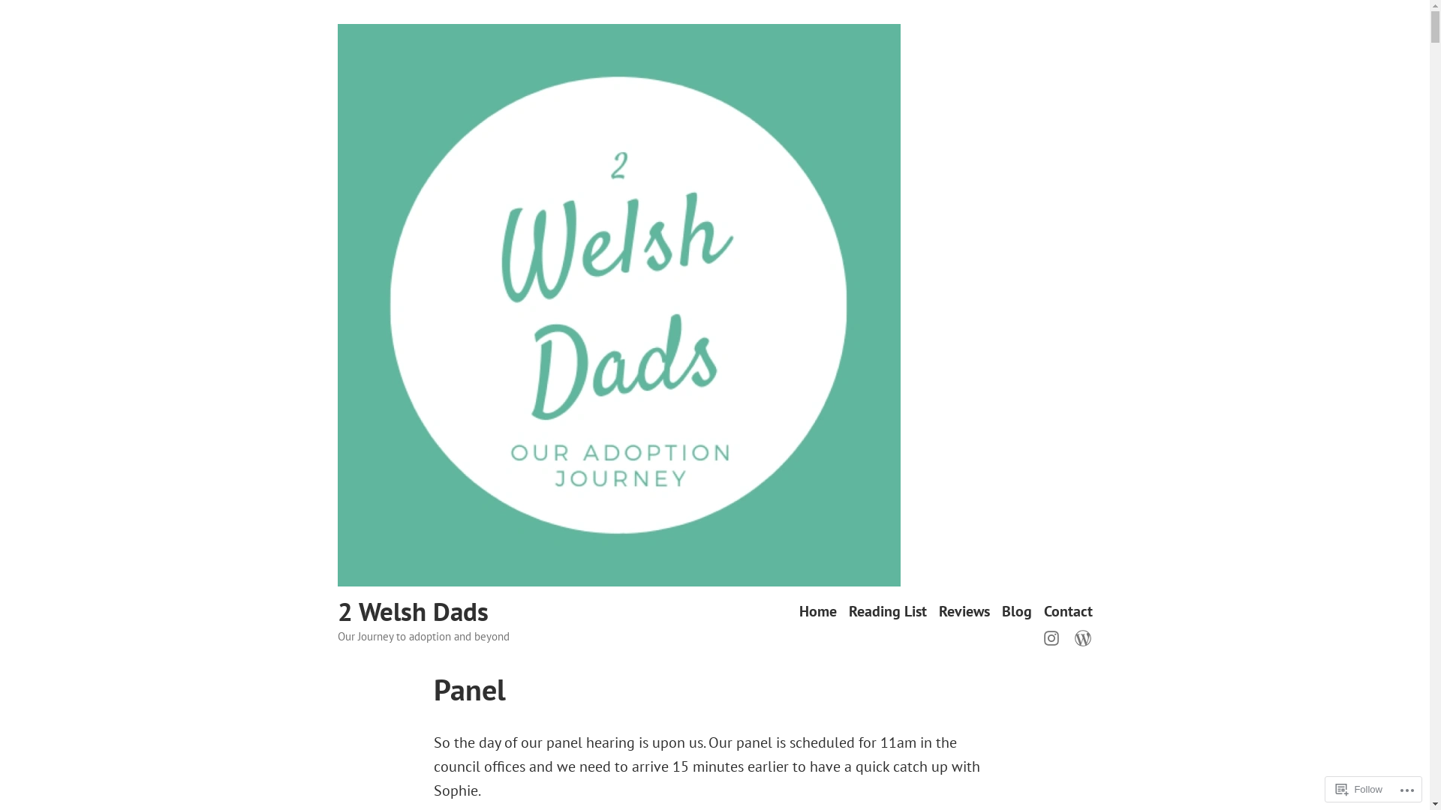  What do you see at coordinates (887, 612) in the screenshot?
I see `Reading List` at bounding box center [887, 612].